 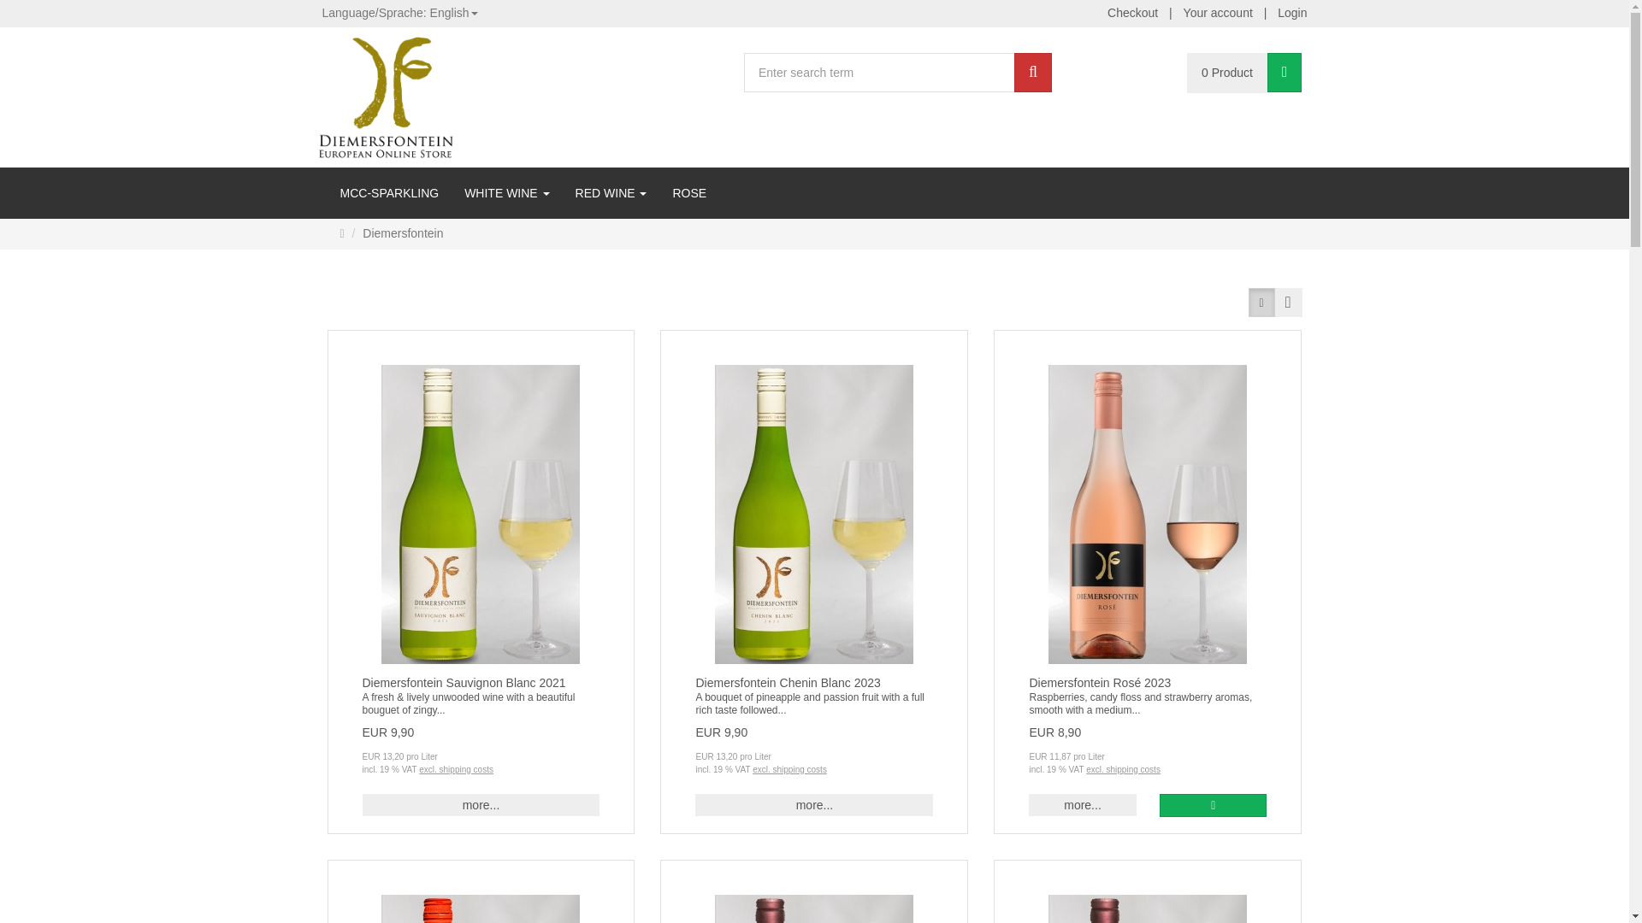 What do you see at coordinates (456, 769) in the screenshot?
I see `excl. shipping costs` at bounding box center [456, 769].